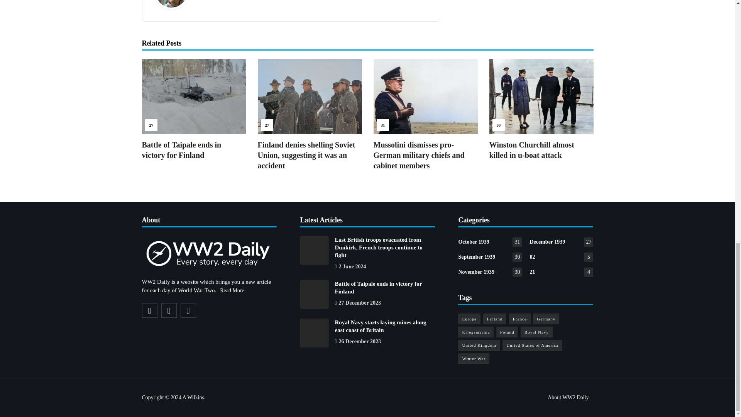 The height and width of the screenshot is (417, 741). Describe the element at coordinates (194, 96) in the screenshot. I see `Battle of Taipale ends in victory for Finland` at that location.